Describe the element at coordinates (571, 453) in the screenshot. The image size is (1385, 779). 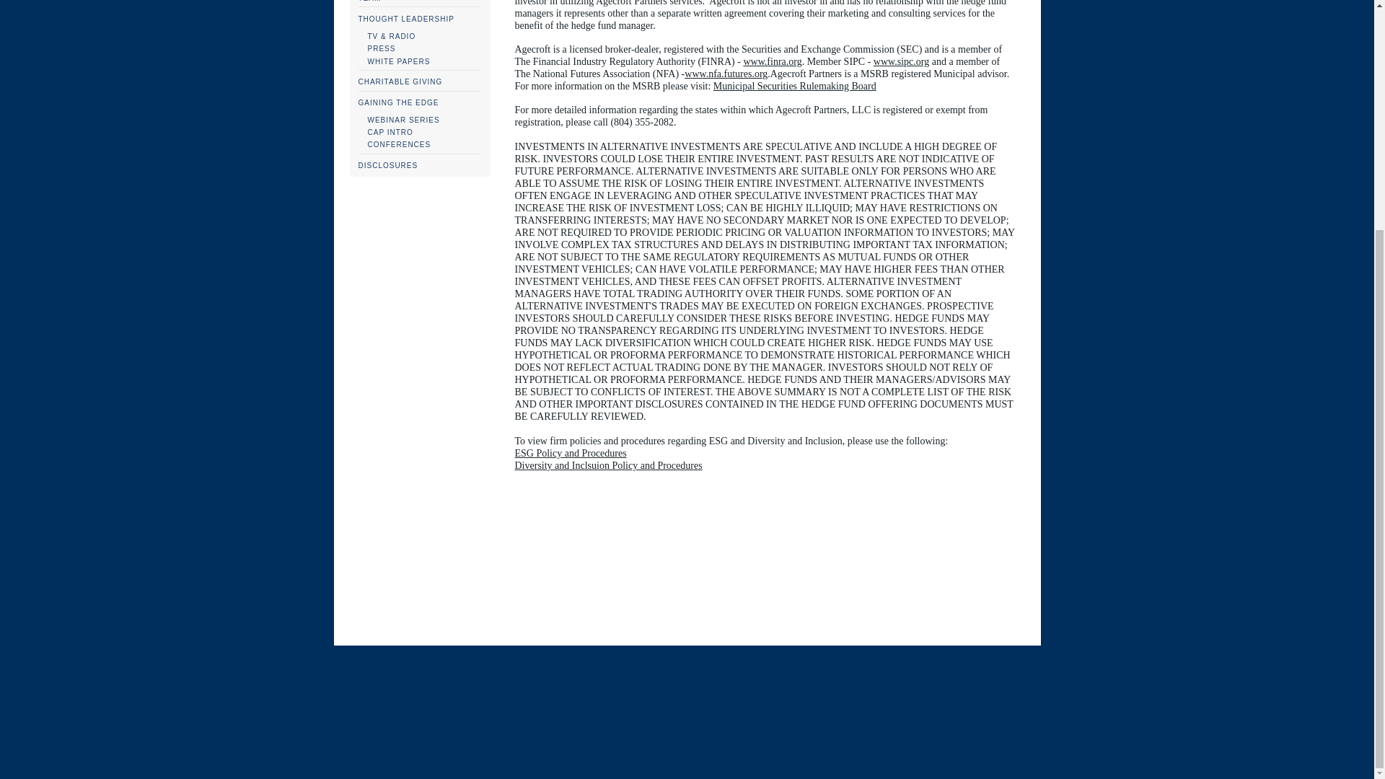
I see `ESG Policy and Procedures` at that location.